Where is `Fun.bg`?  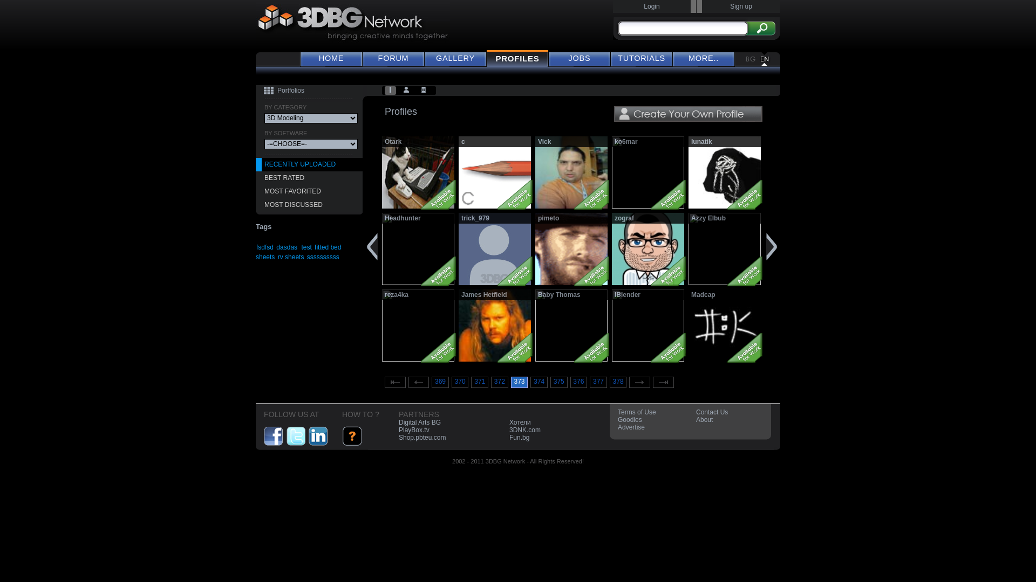
Fun.bg is located at coordinates (519, 438).